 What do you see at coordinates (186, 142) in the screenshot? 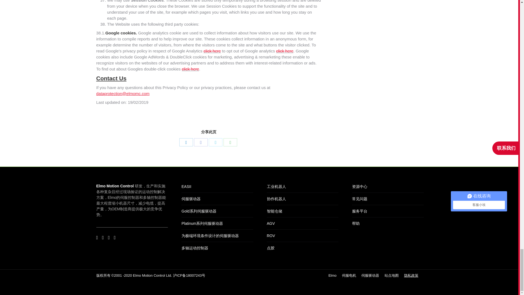
I see `LinkedIn` at bounding box center [186, 142].